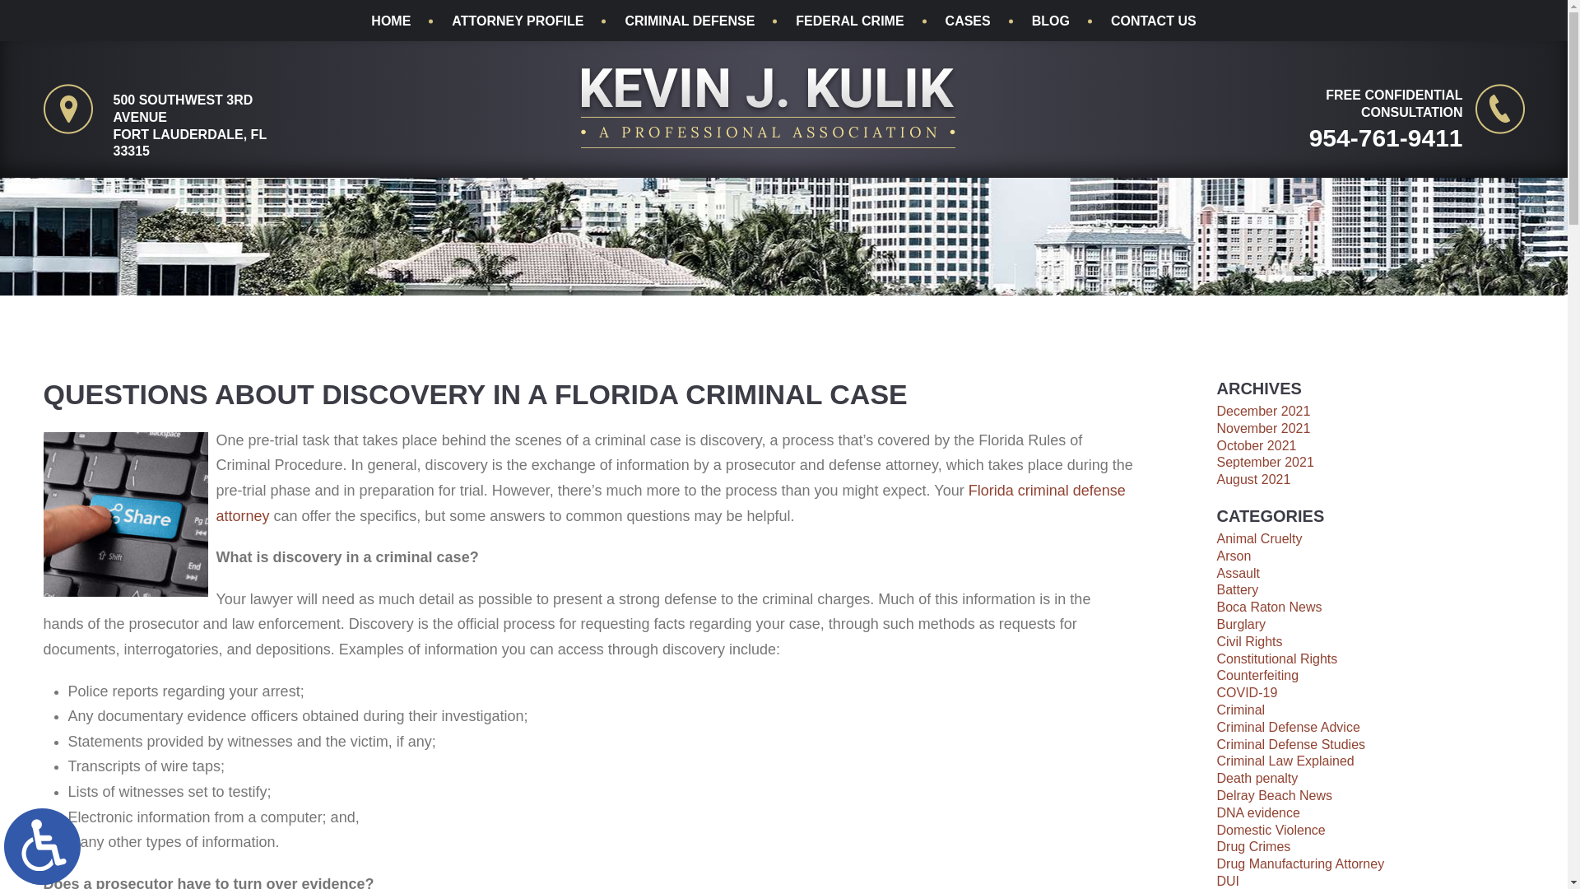 The image size is (1580, 889). I want to click on Arson, so click(1234, 556).